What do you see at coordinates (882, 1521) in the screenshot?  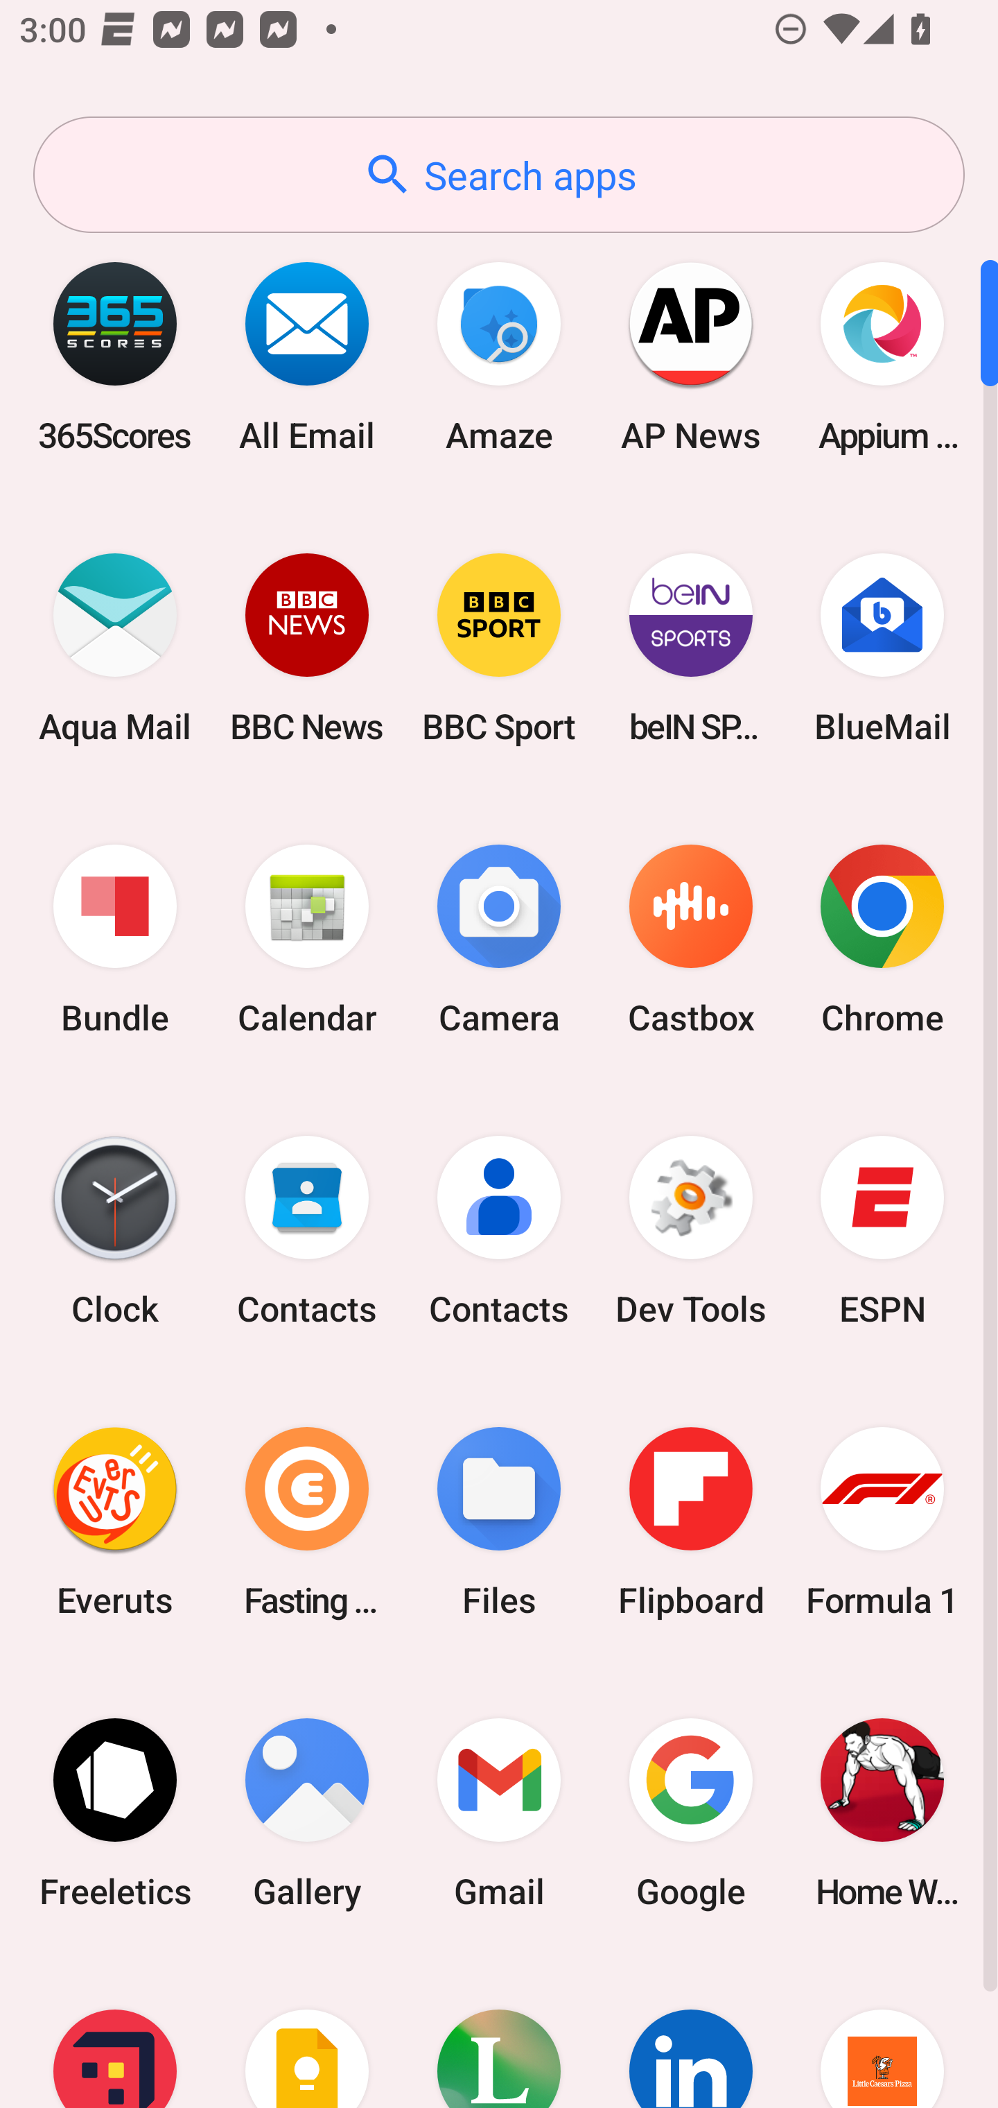 I see `Formula 1` at bounding box center [882, 1521].